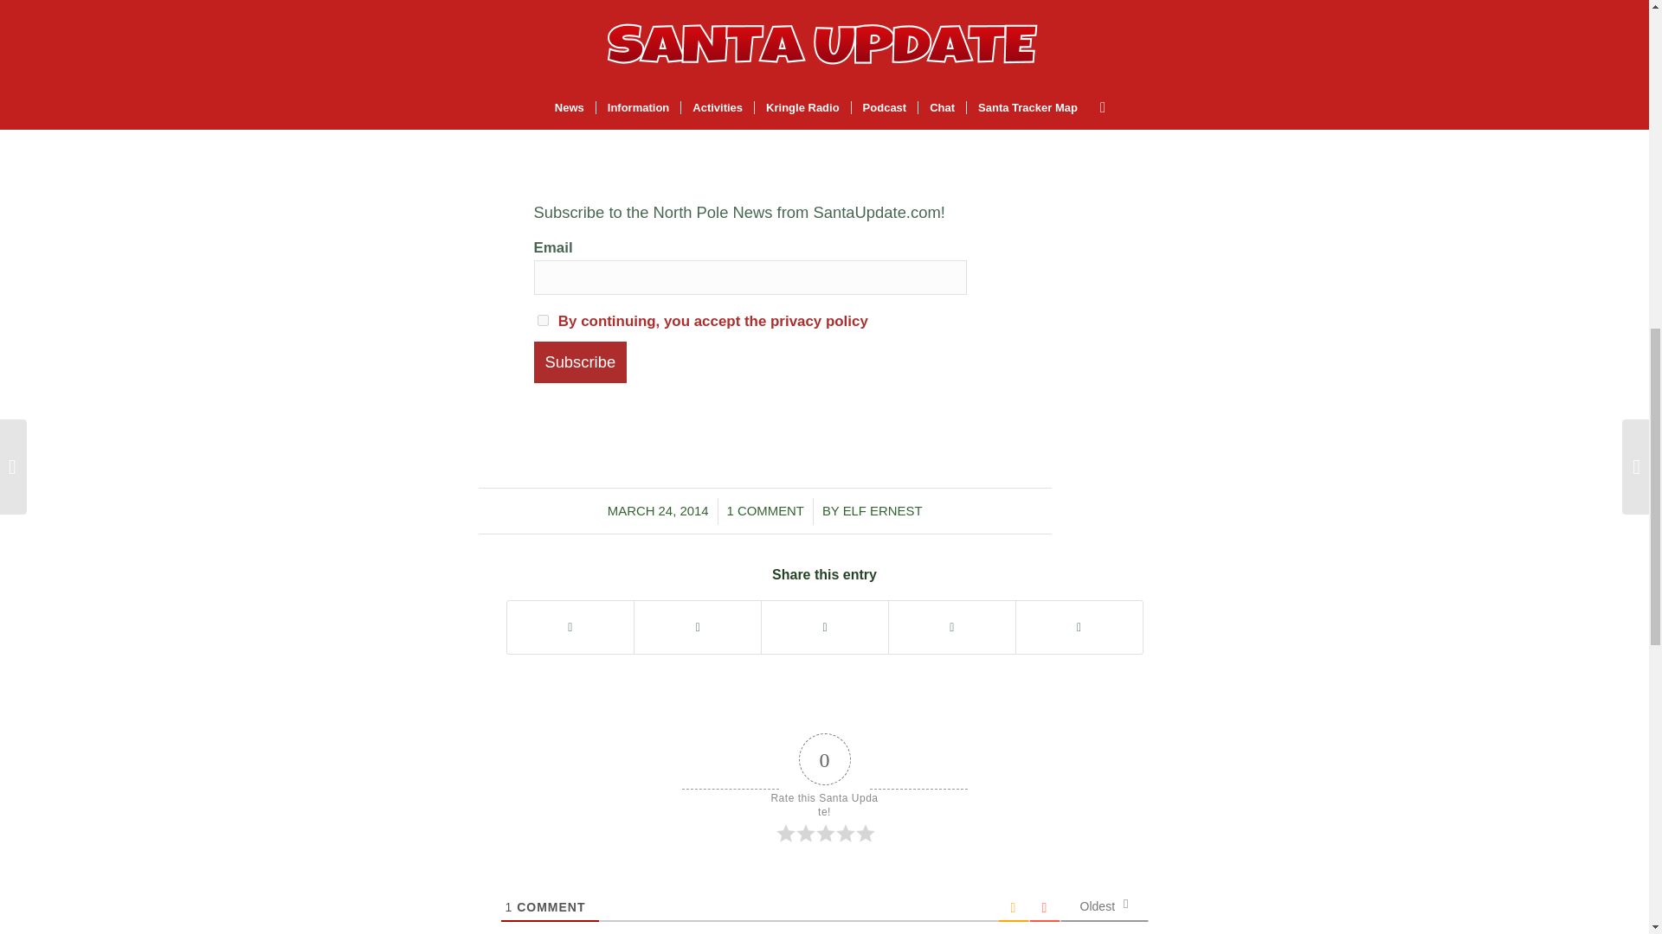 The image size is (1662, 934). I want to click on on, so click(542, 320).